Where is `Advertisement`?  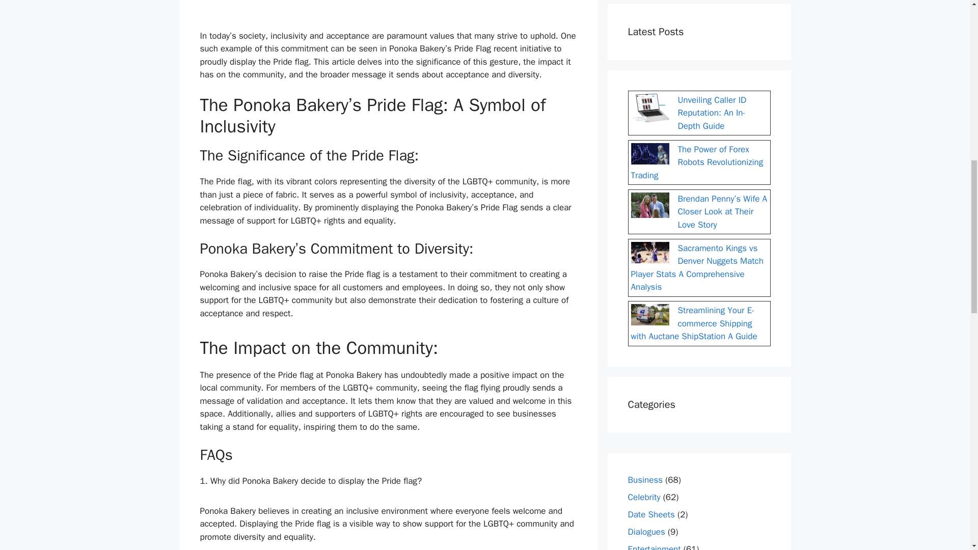
Advertisement is located at coordinates (388, 12).